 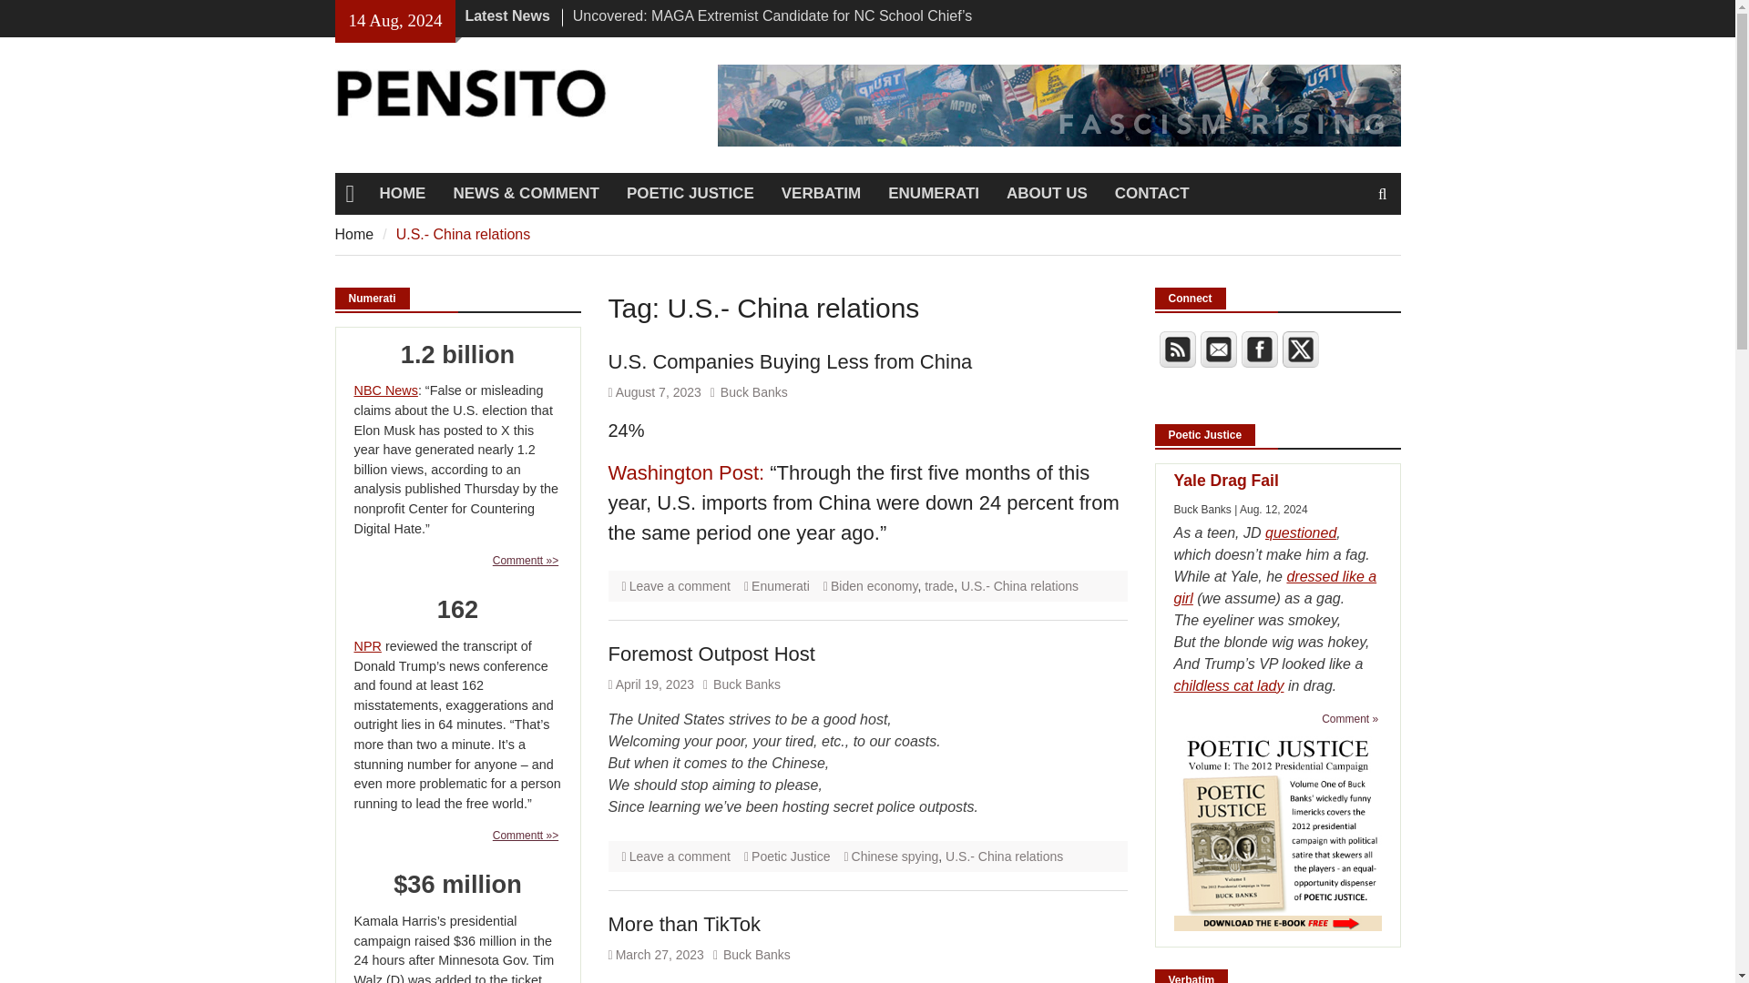 What do you see at coordinates (1258, 349) in the screenshot?
I see `Facebook` at bounding box center [1258, 349].